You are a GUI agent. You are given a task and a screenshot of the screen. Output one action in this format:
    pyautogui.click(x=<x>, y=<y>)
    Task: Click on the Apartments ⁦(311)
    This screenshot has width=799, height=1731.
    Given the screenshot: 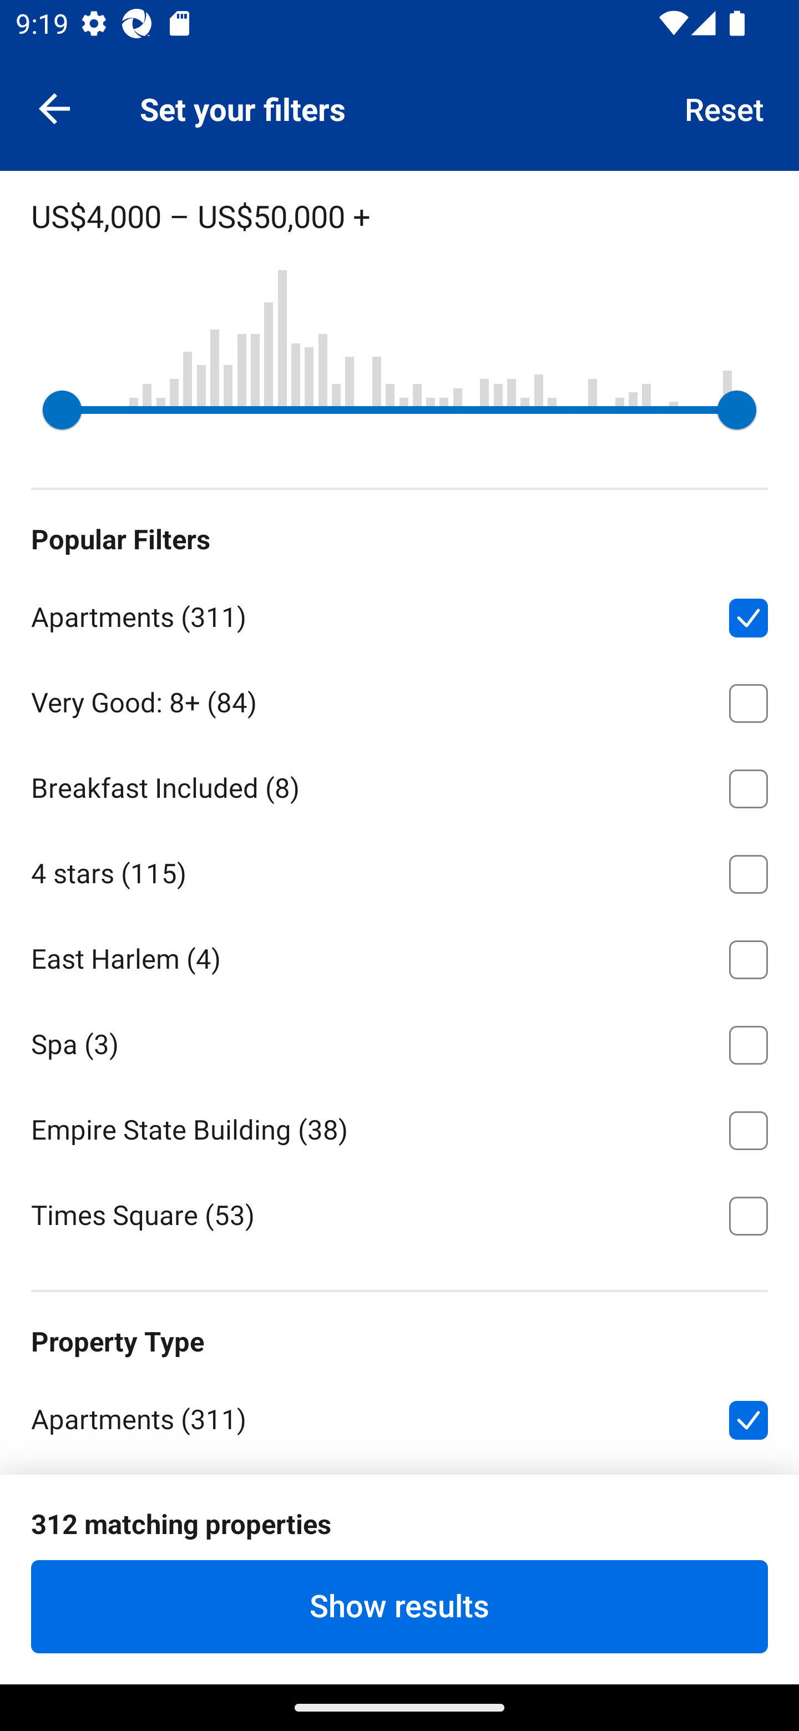 What is the action you would take?
    pyautogui.click(x=399, y=614)
    